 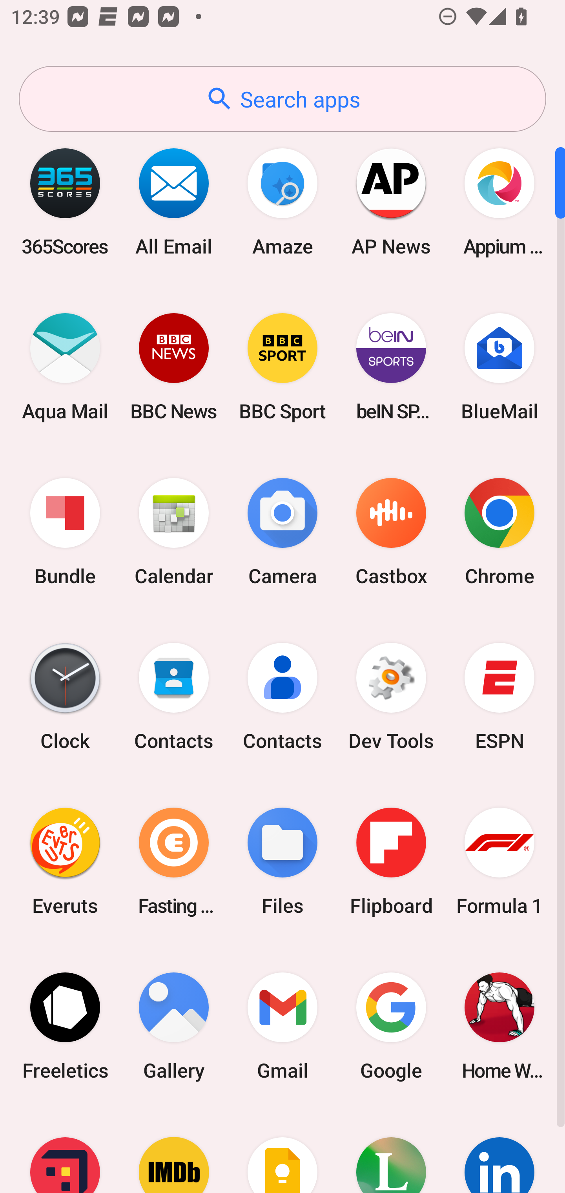 I want to click on AP News, so click(x=391, y=202).